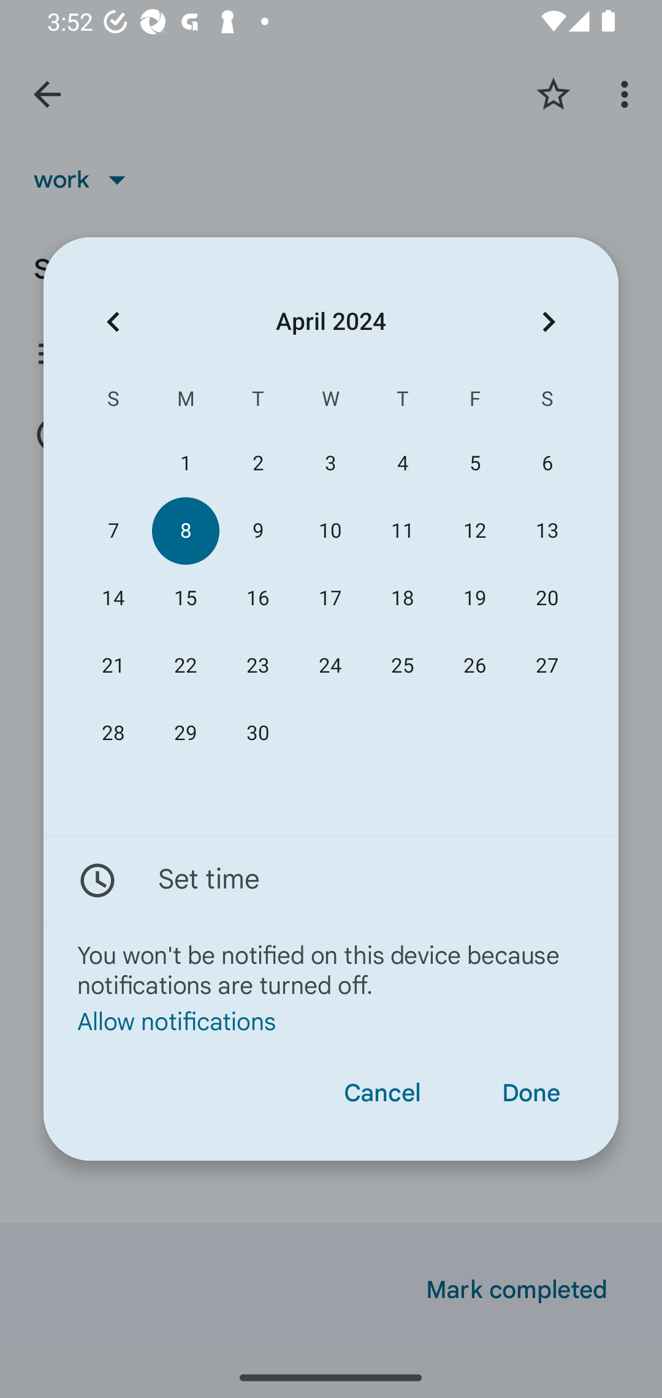  What do you see at coordinates (113, 321) in the screenshot?
I see `Previous month` at bounding box center [113, 321].